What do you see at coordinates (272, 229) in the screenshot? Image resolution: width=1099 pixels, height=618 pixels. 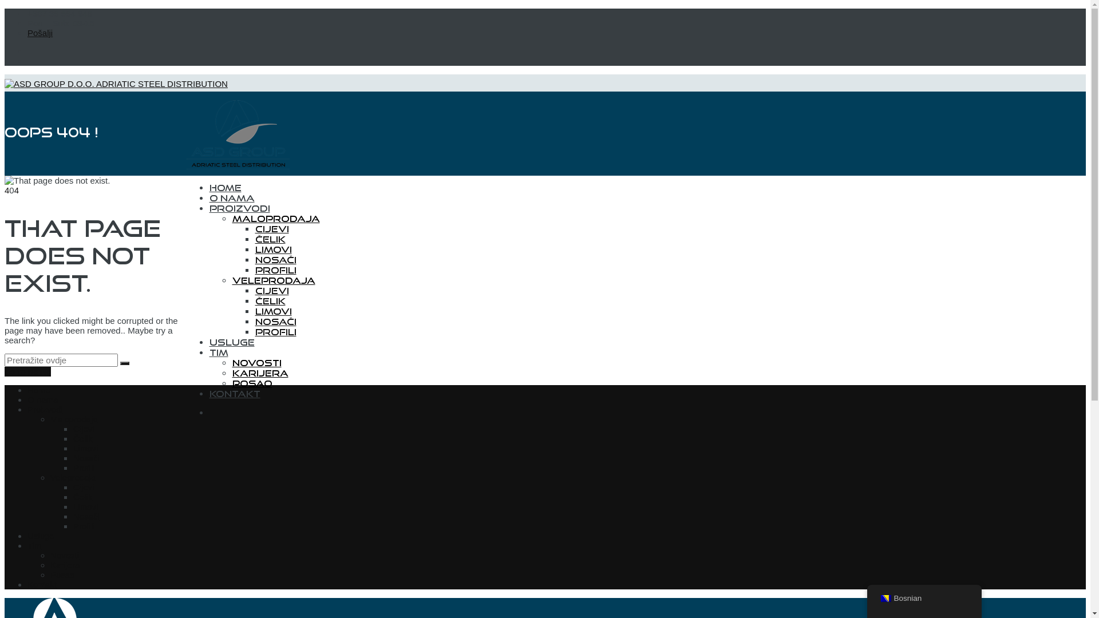 I see `Cijevi` at bounding box center [272, 229].